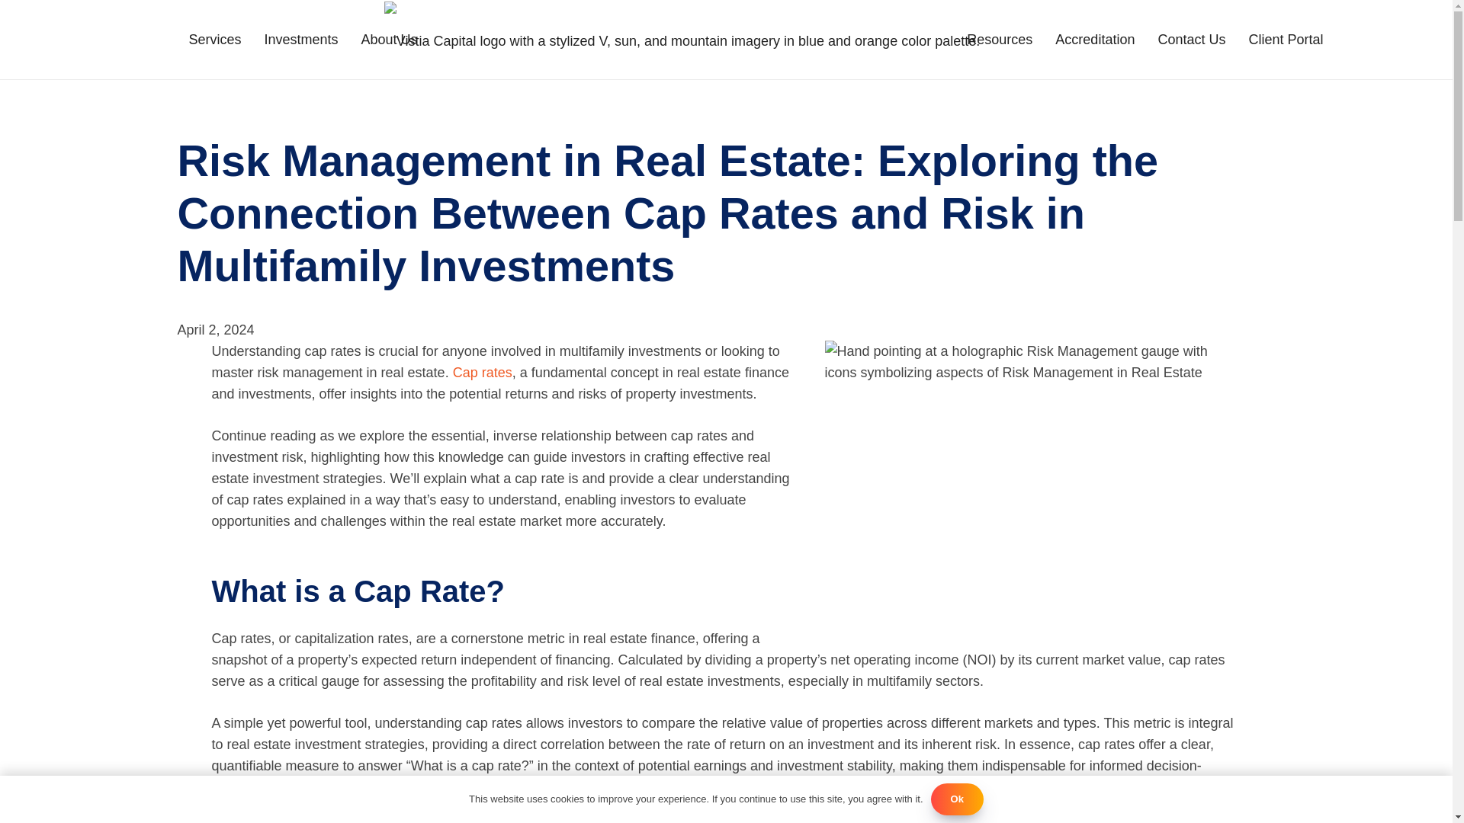 This screenshot has height=823, width=1464. Describe the element at coordinates (389, 40) in the screenshot. I see `About Us` at that location.